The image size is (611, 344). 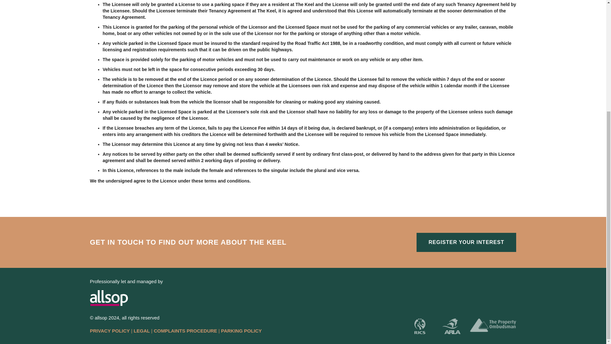 What do you see at coordinates (242, 331) in the screenshot?
I see `PARKING POLICY` at bounding box center [242, 331].